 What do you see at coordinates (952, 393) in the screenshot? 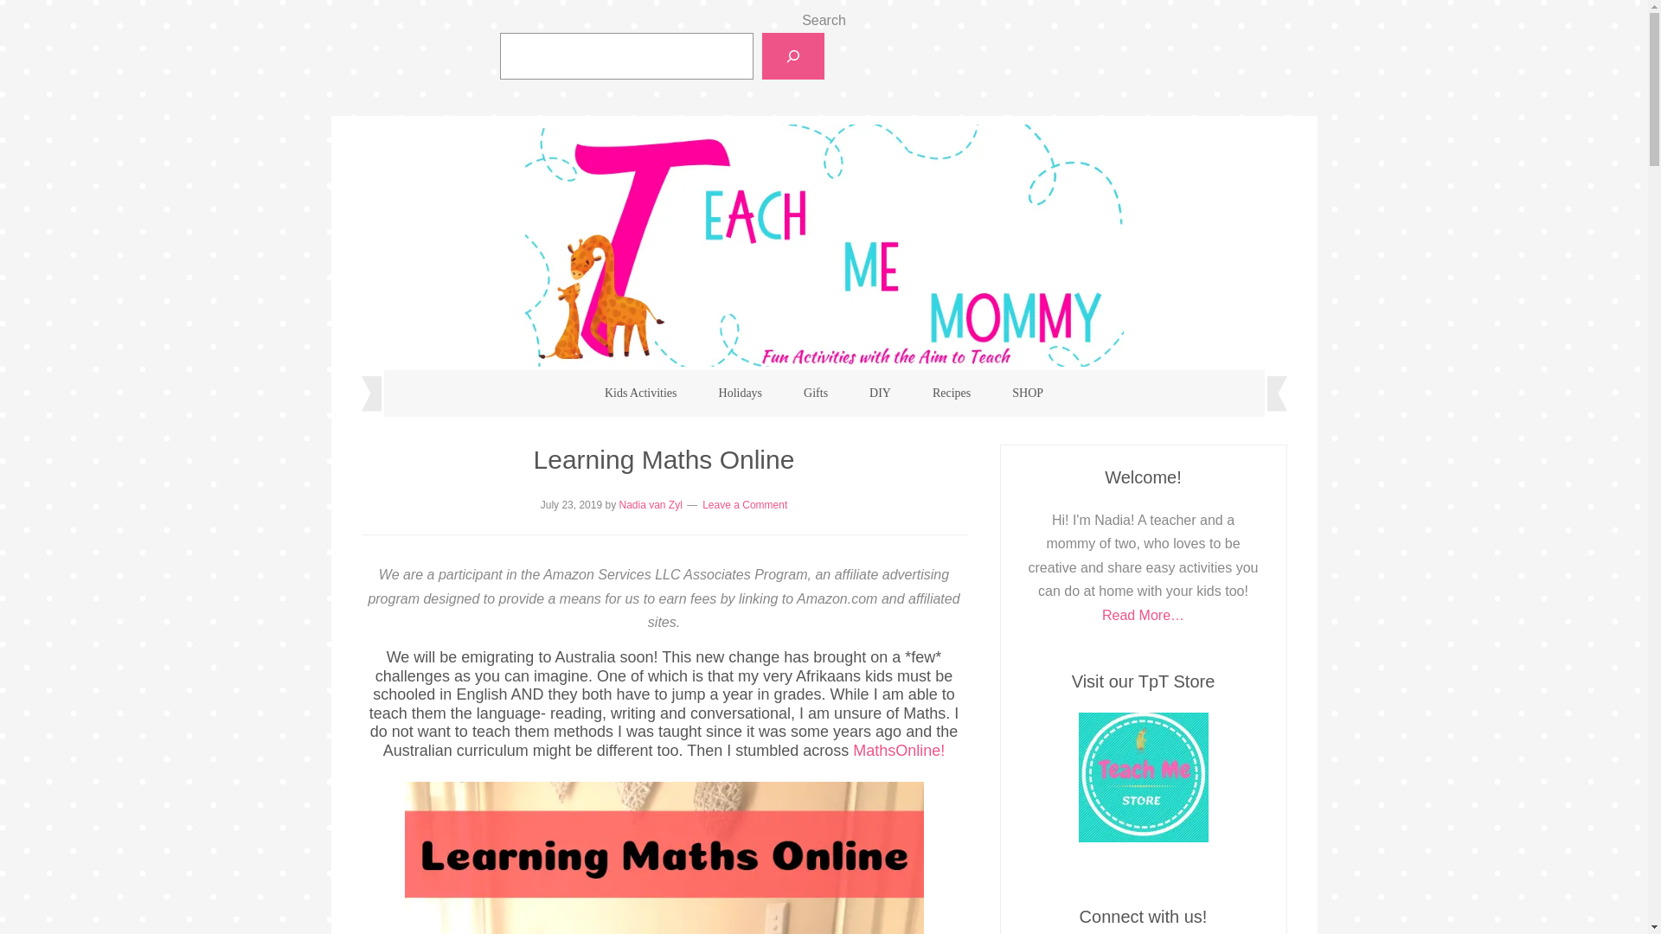
I see `Recipes` at bounding box center [952, 393].